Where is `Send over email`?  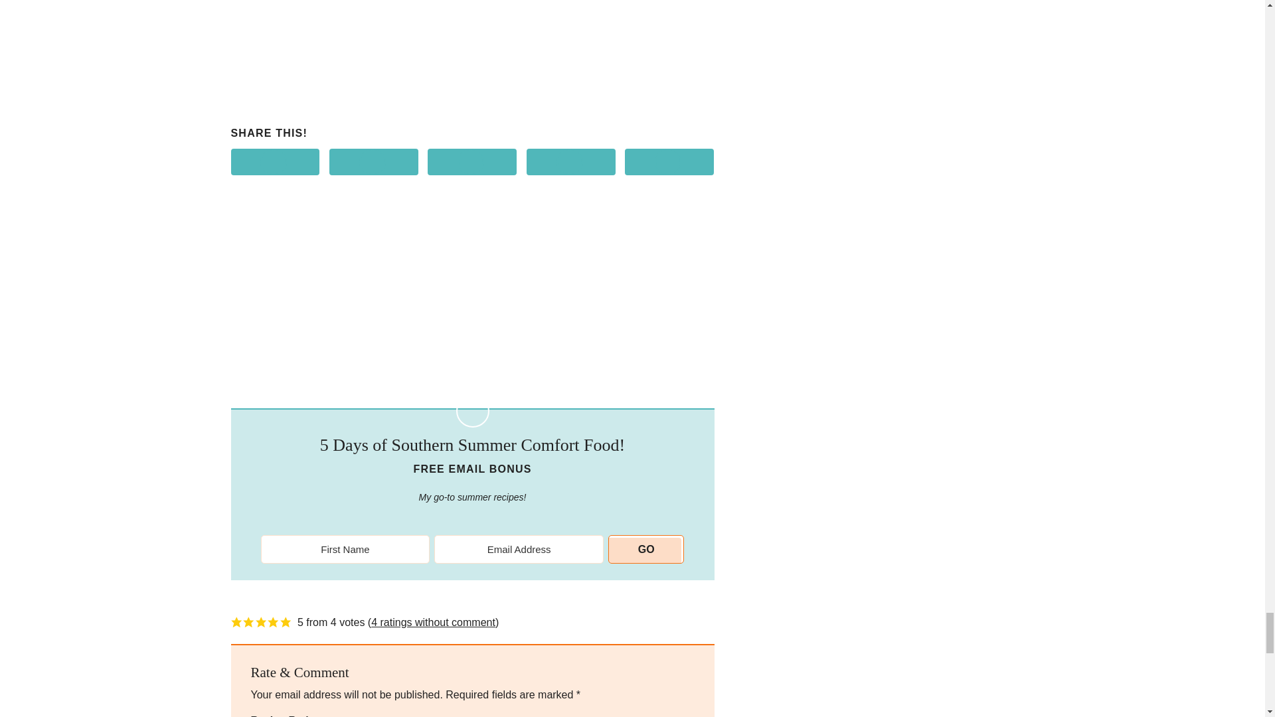 Send over email is located at coordinates (571, 161).